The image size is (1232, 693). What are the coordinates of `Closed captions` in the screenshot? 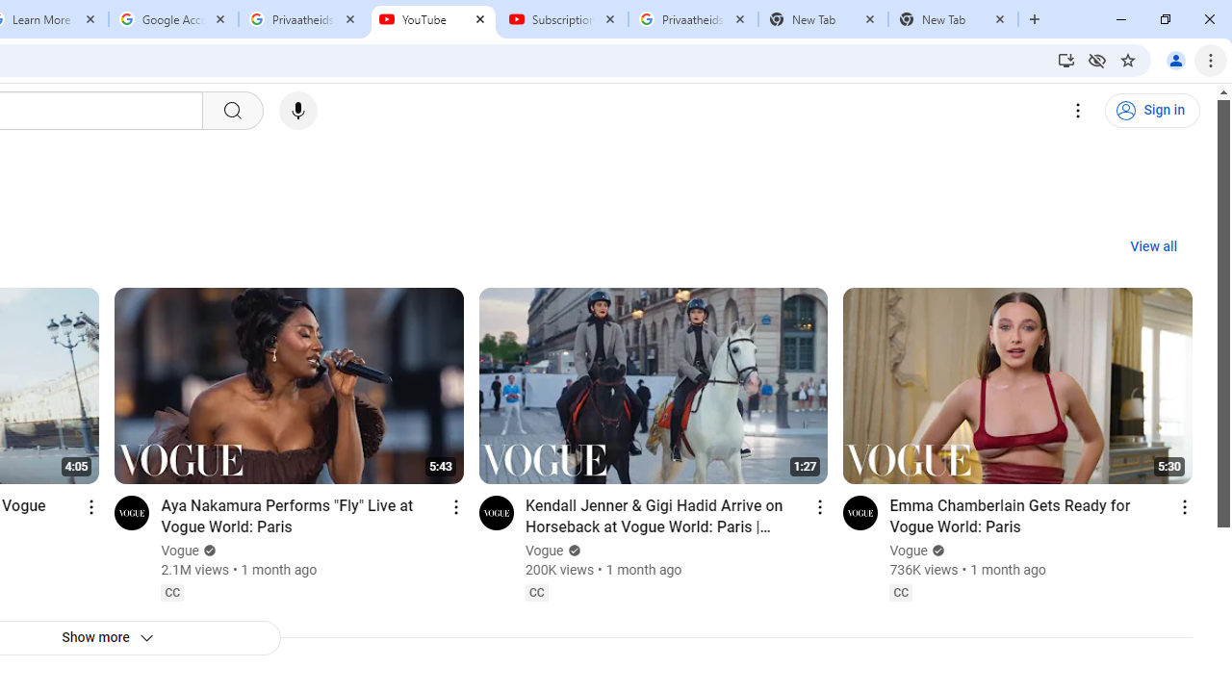 It's located at (901, 592).